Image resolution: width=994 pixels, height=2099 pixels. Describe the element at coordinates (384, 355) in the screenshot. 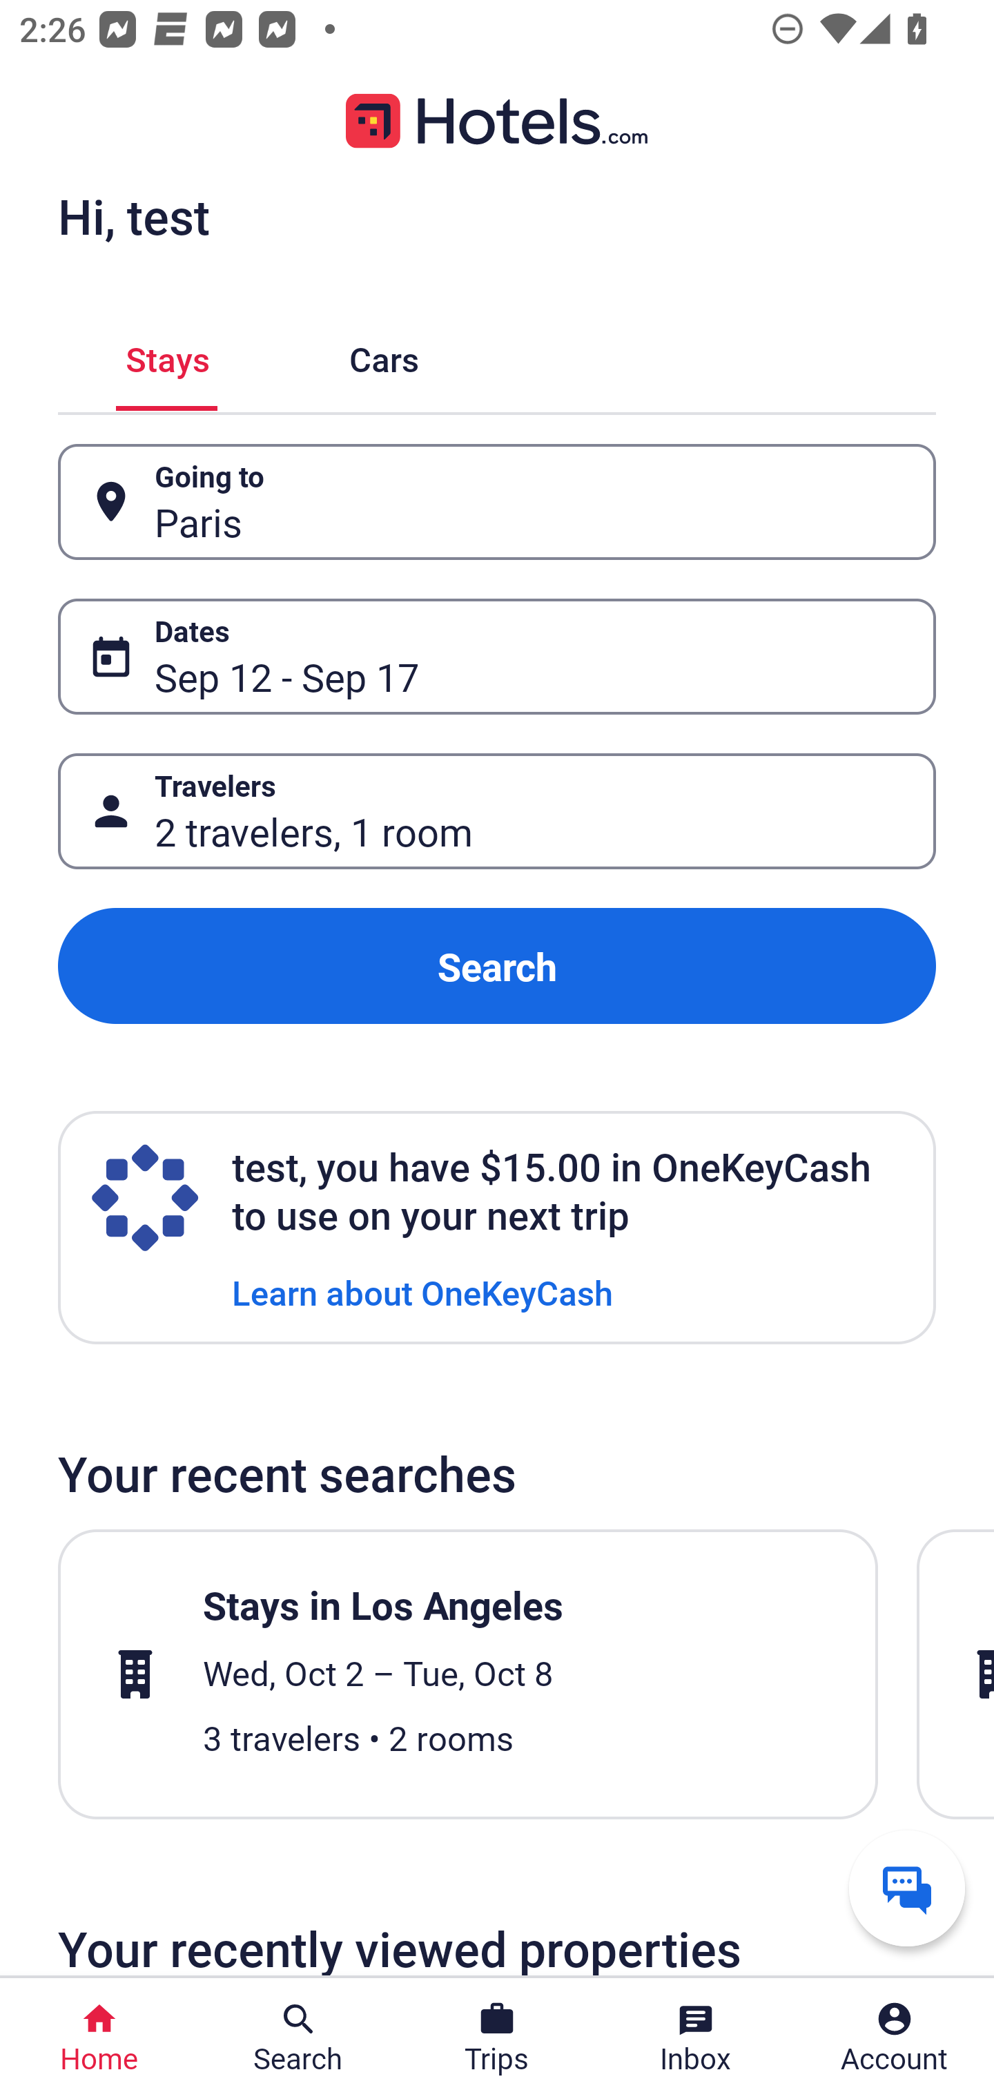

I see `Cars` at that location.